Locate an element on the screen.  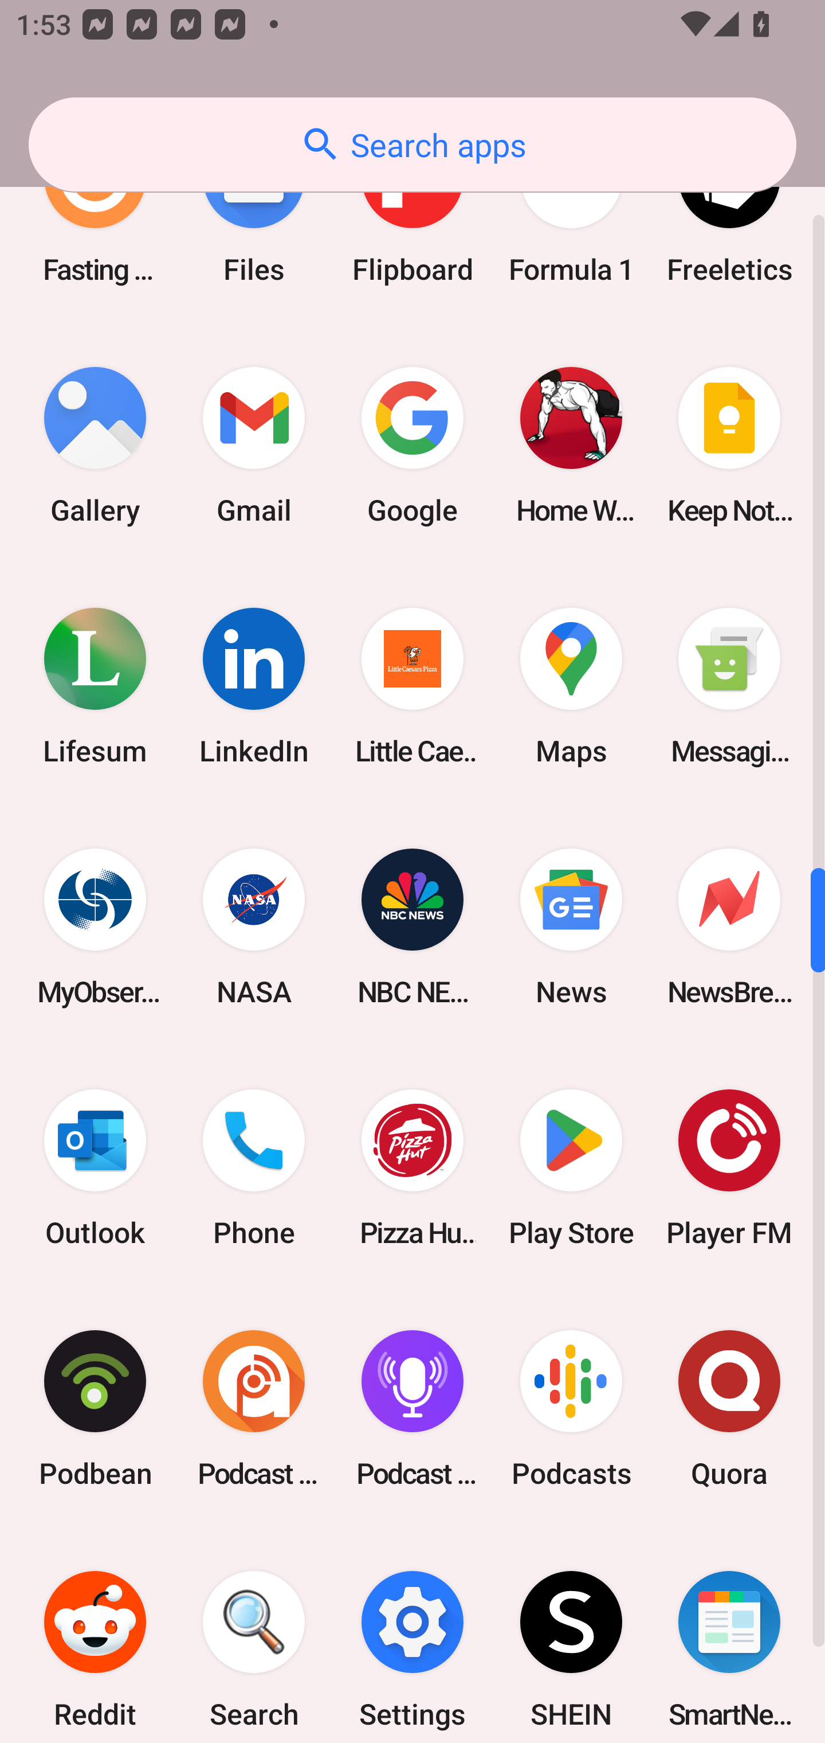
Podbean is located at coordinates (95, 1408).